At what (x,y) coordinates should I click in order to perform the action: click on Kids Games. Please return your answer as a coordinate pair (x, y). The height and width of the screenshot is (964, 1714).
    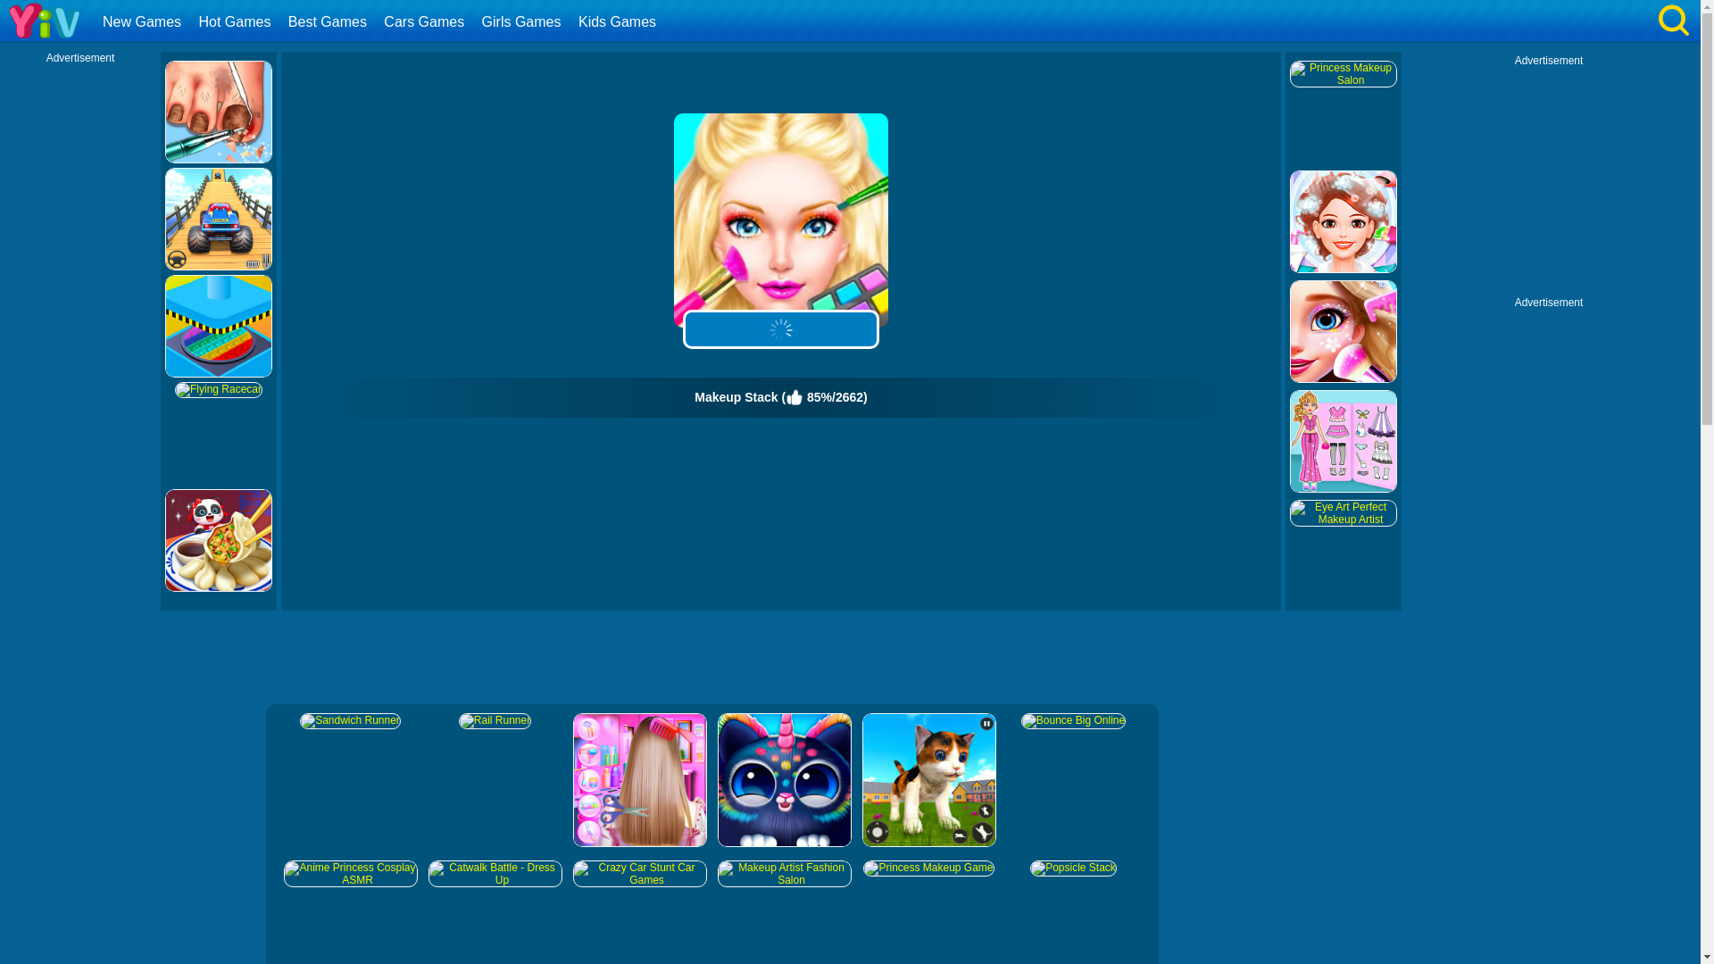
    Looking at the image, I should click on (620, 21).